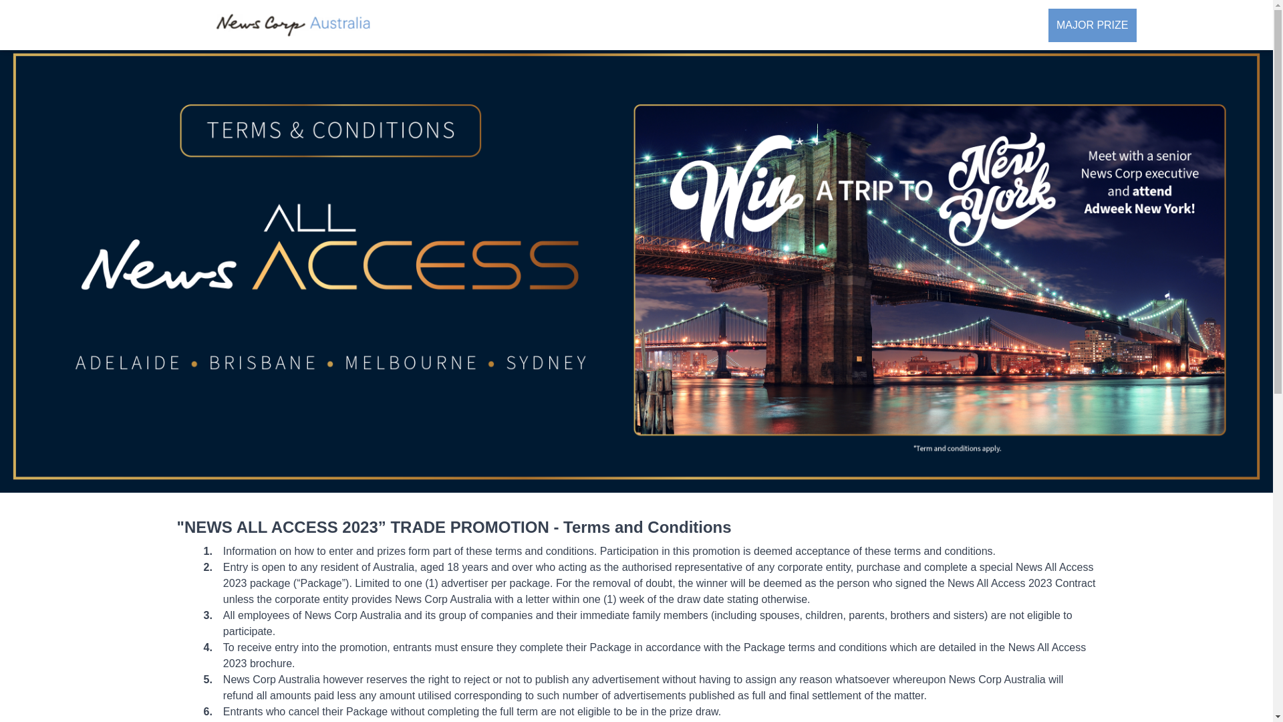 This screenshot has height=722, width=1283. I want to click on MAJOR PRIZE, so click(1093, 25).